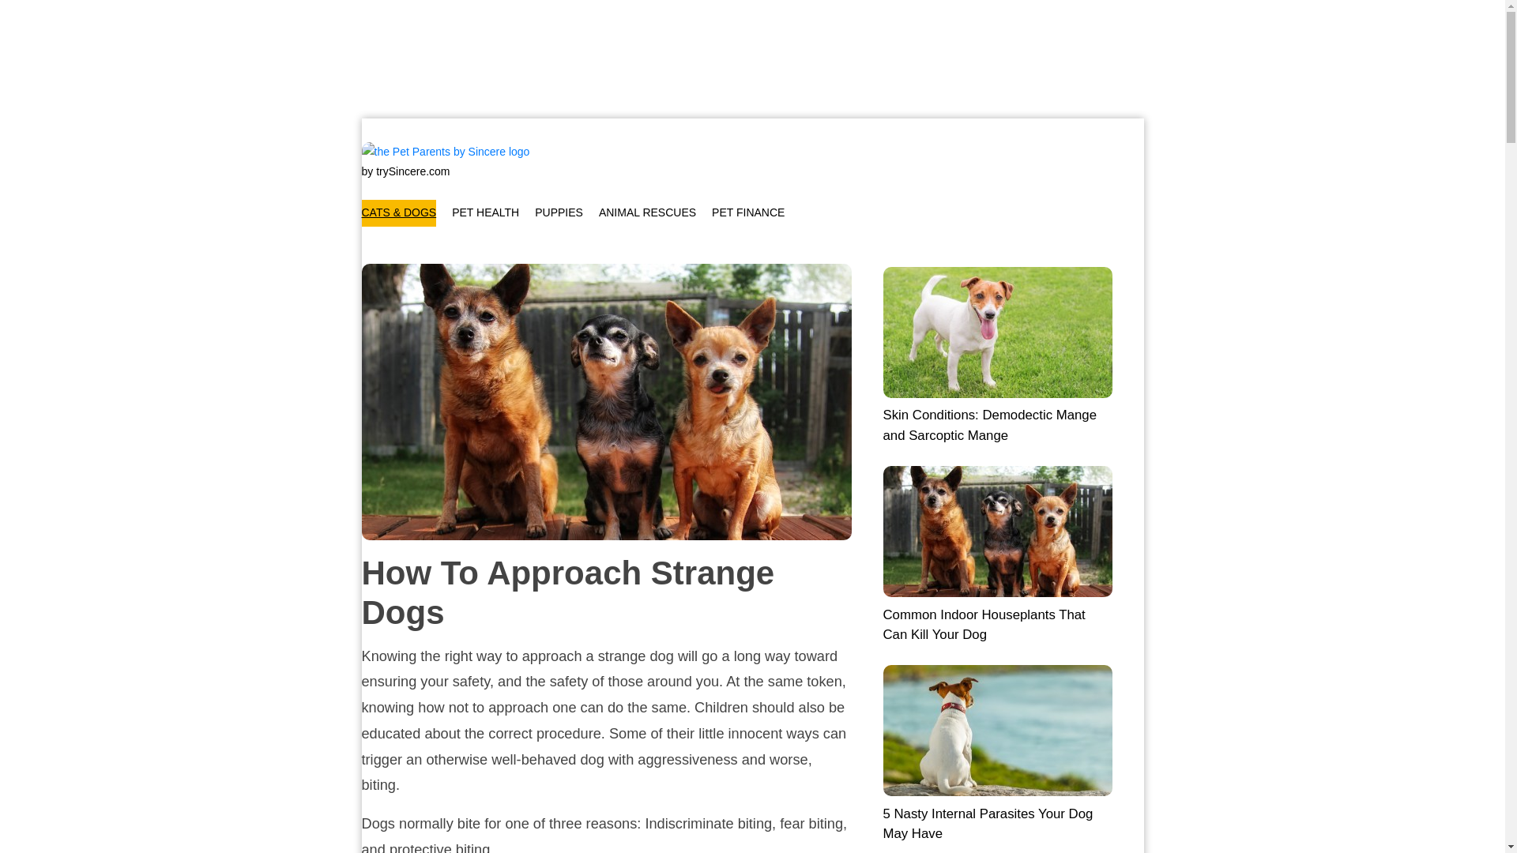  Describe the element at coordinates (747, 212) in the screenshot. I see `PET FINANCE` at that location.